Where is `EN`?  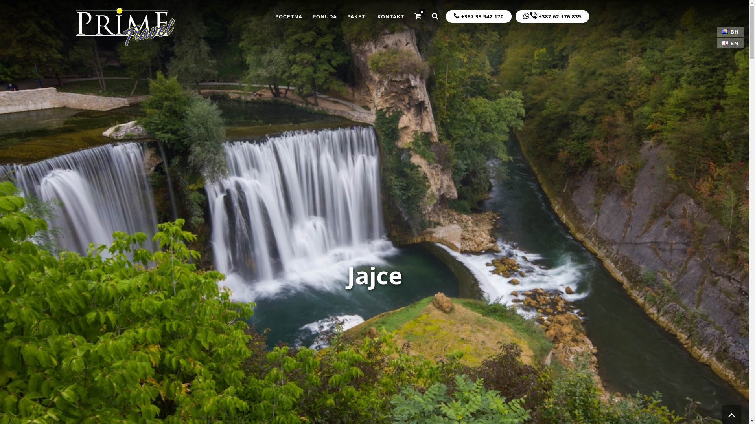
EN is located at coordinates (730, 43).